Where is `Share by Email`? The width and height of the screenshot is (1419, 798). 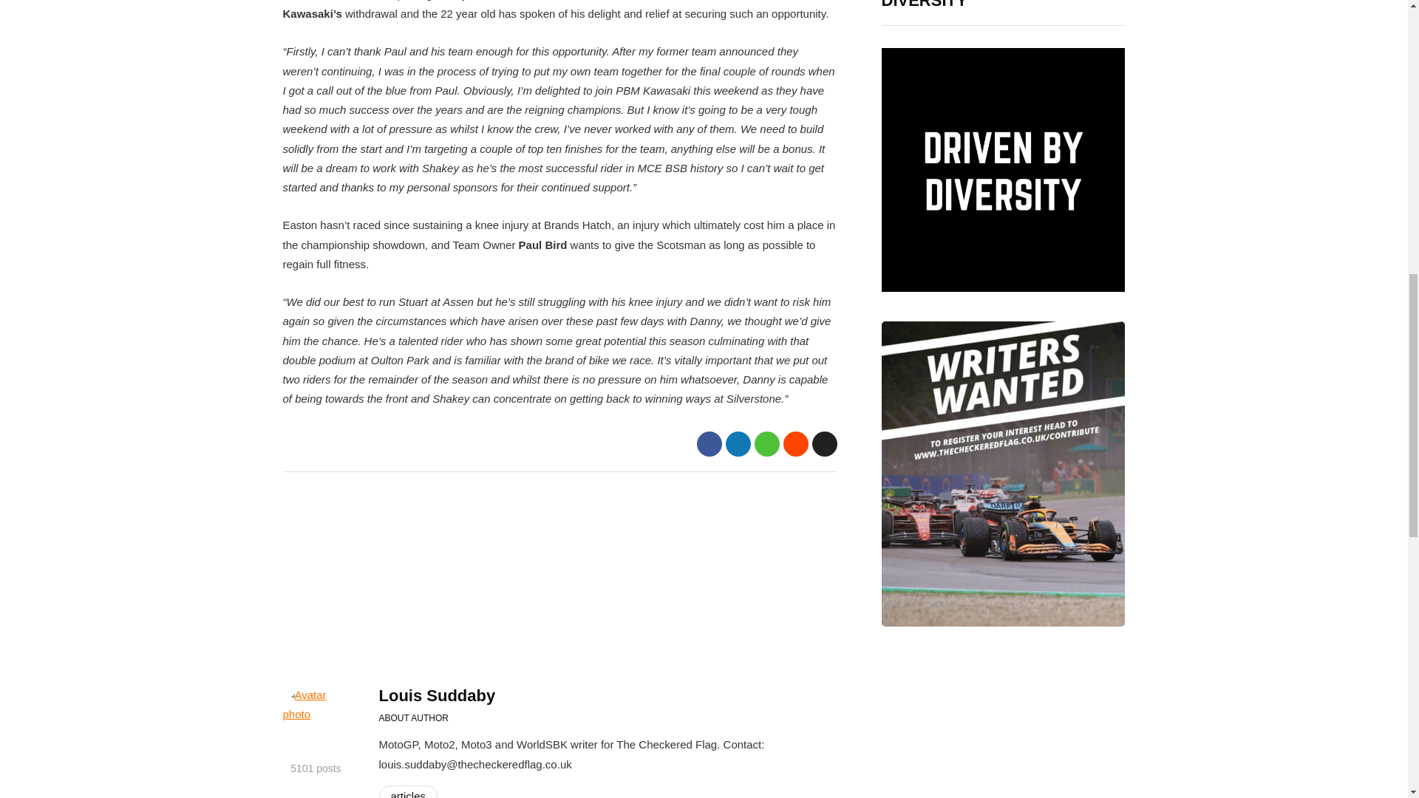
Share by Email is located at coordinates (824, 443).